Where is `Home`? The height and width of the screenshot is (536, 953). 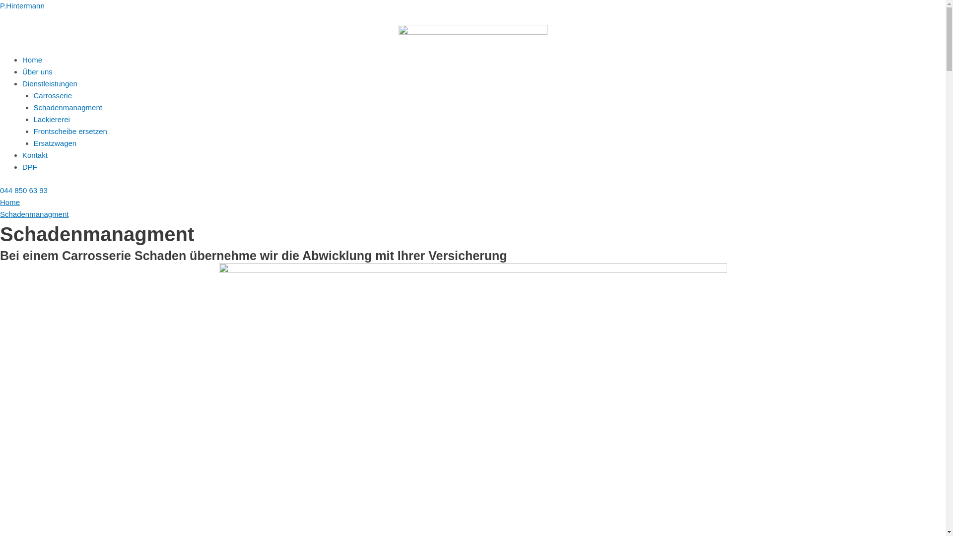
Home is located at coordinates (10, 202).